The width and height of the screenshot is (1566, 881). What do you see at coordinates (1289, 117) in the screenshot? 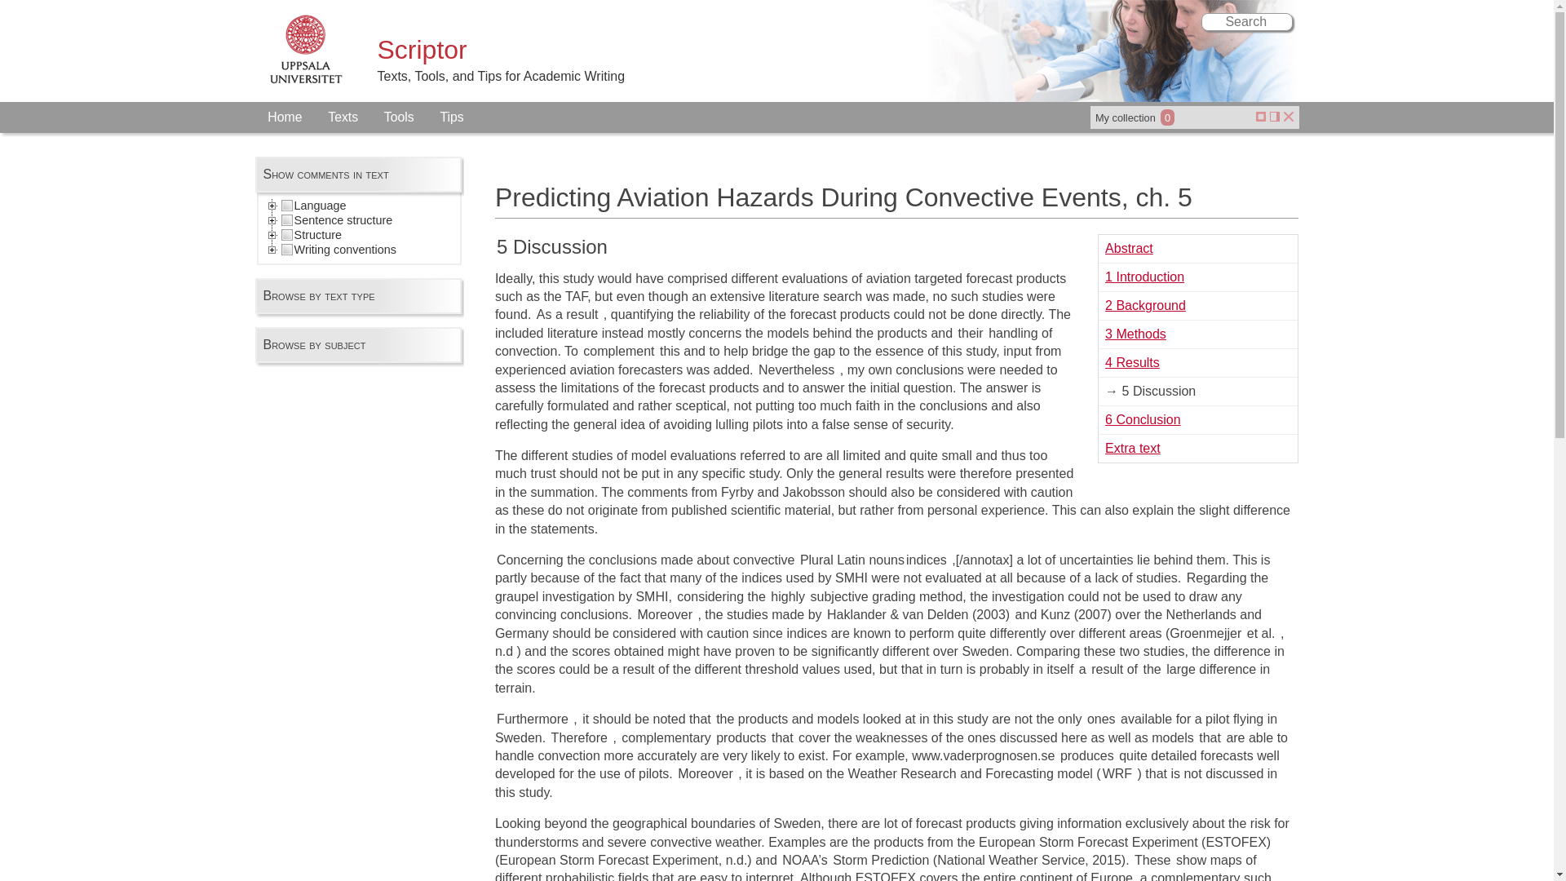
I see `Hide the collection` at bounding box center [1289, 117].